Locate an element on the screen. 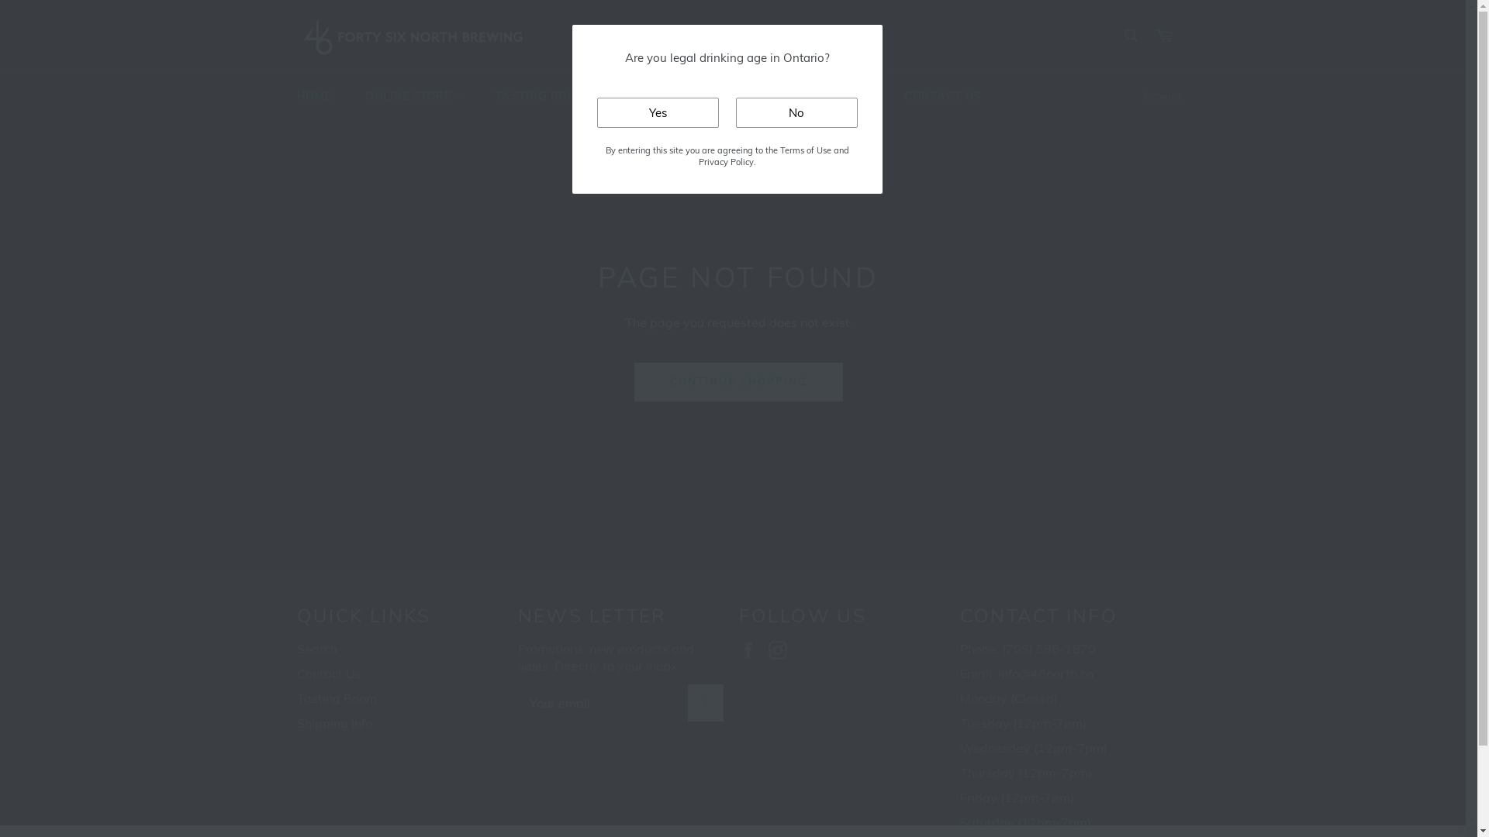 This screenshot has height=837, width=1489. Search is located at coordinates (316, 649).